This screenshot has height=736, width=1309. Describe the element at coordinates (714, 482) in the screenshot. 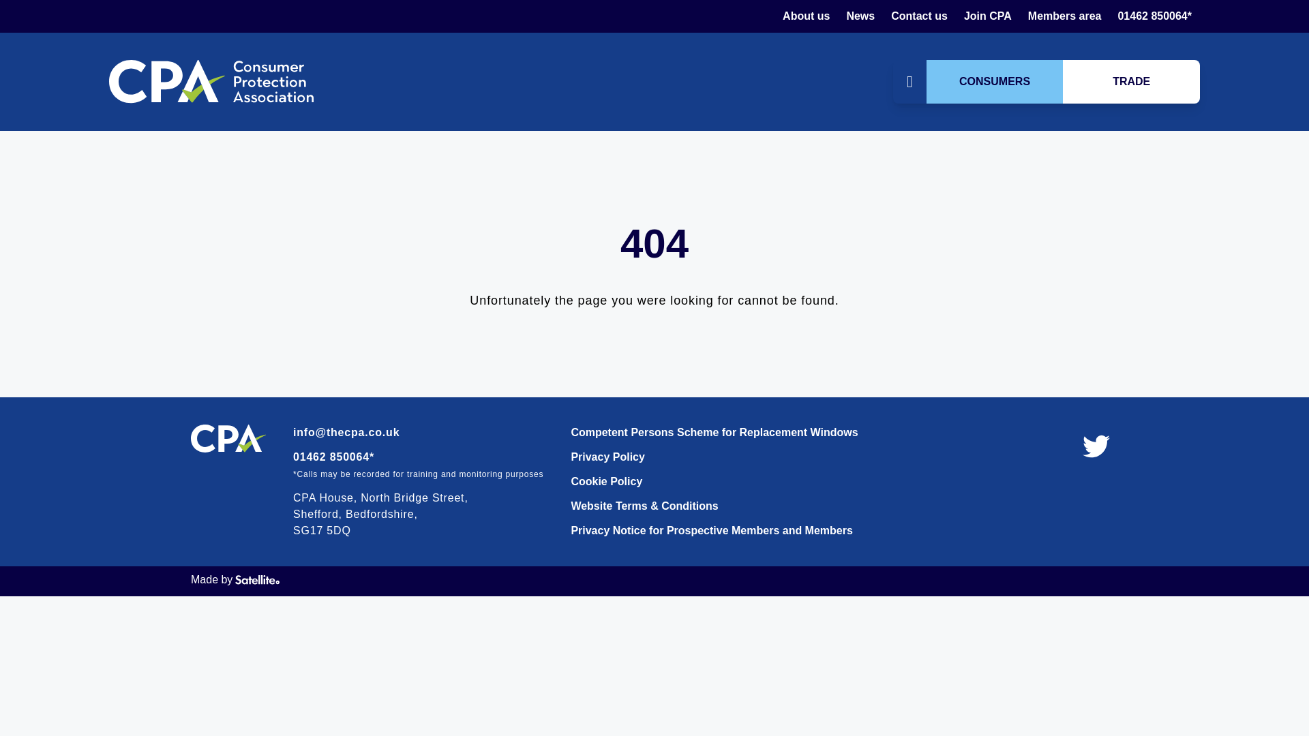

I see `Cookie Policy` at that location.